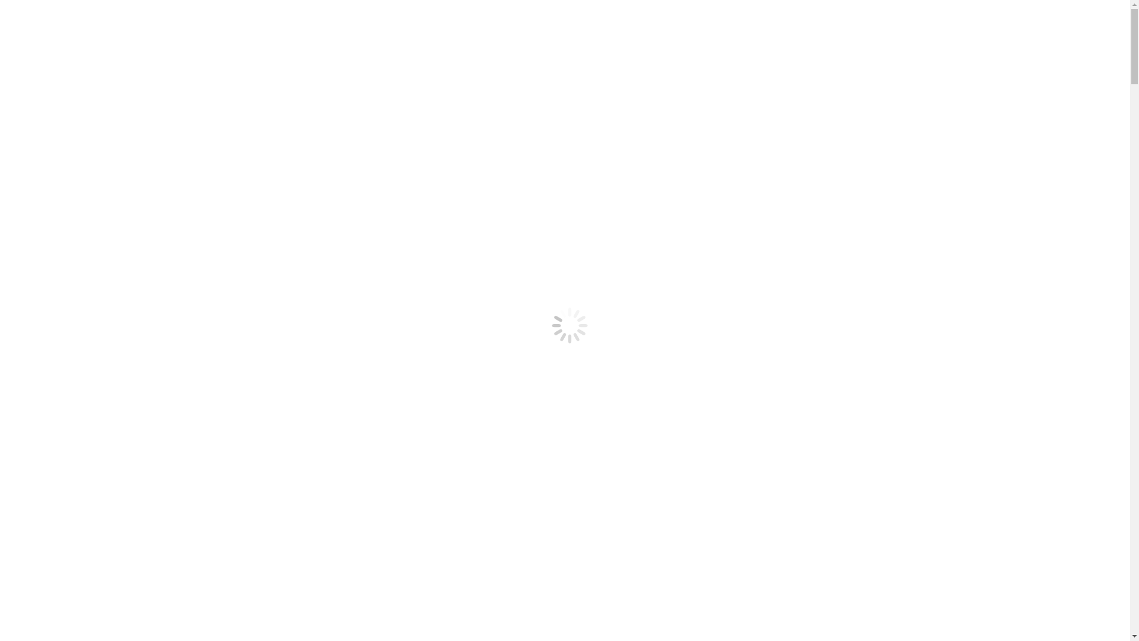  I want to click on Course Log In, so click(116, 135).